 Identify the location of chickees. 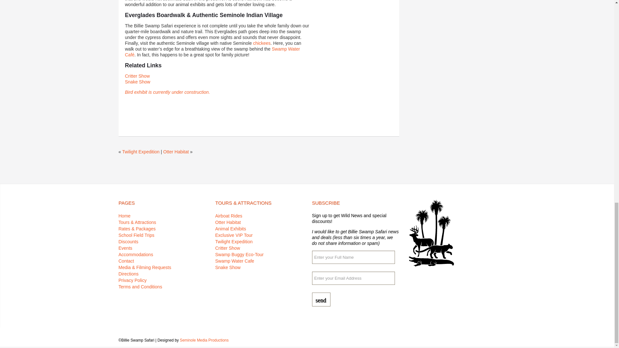
(262, 43).